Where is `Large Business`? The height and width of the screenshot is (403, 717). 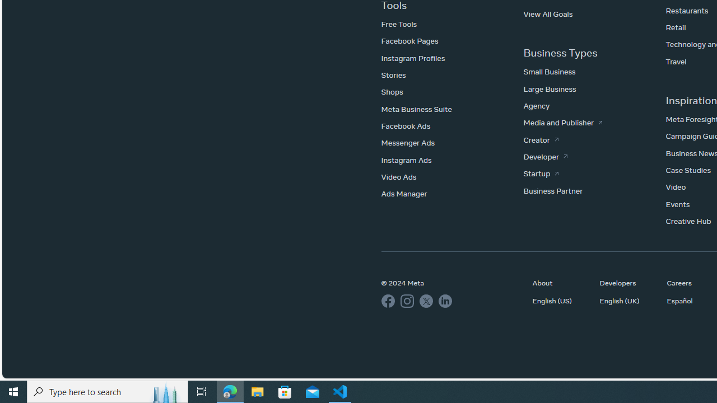 Large Business is located at coordinates (550, 88).